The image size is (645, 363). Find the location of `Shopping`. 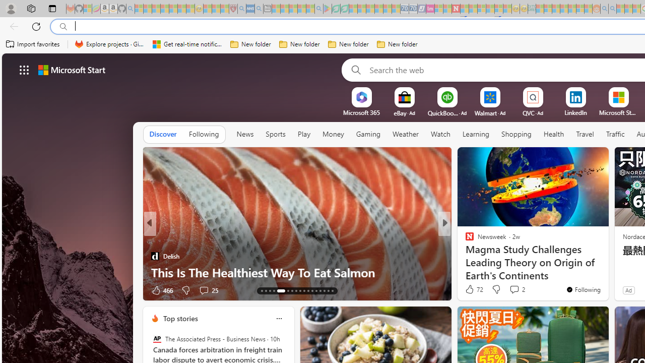

Shopping is located at coordinates (517, 135).